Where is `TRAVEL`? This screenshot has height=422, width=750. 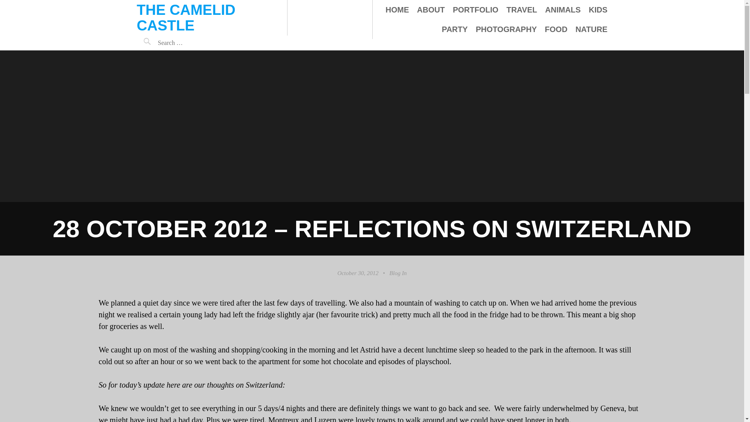
TRAVEL is located at coordinates (521, 9).